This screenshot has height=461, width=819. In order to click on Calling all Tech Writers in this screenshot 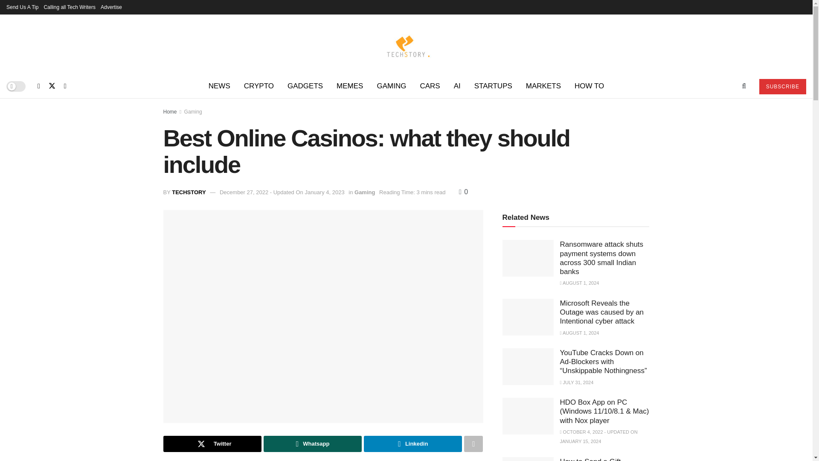, I will do `click(69, 7)`.